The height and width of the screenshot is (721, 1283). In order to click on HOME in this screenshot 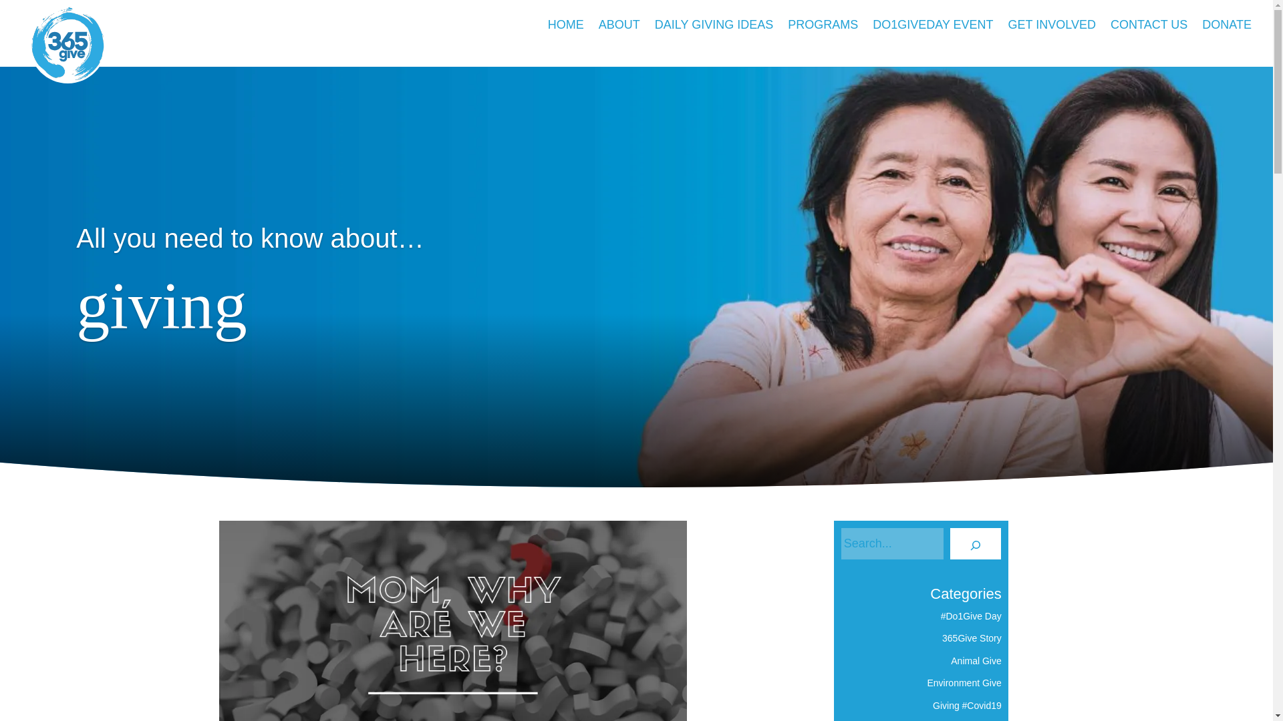, I will do `click(565, 31)`.